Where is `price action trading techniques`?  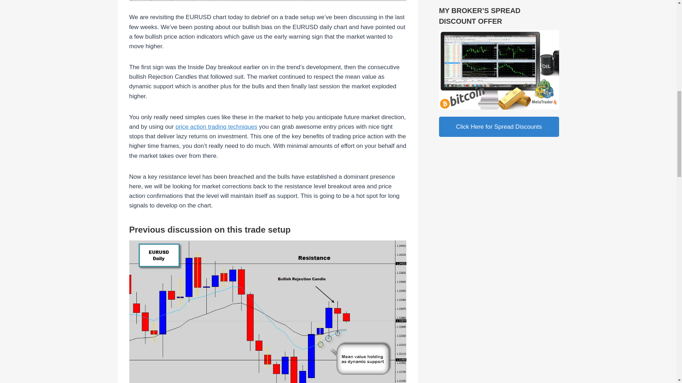 price action trading techniques is located at coordinates (216, 127).